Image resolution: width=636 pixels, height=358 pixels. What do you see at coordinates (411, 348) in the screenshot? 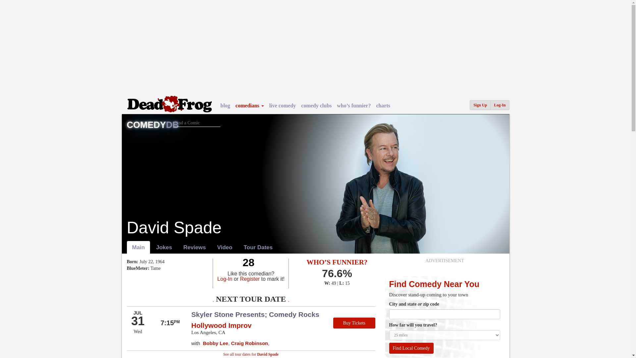
I see `Find Local Comedy` at bounding box center [411, 348].